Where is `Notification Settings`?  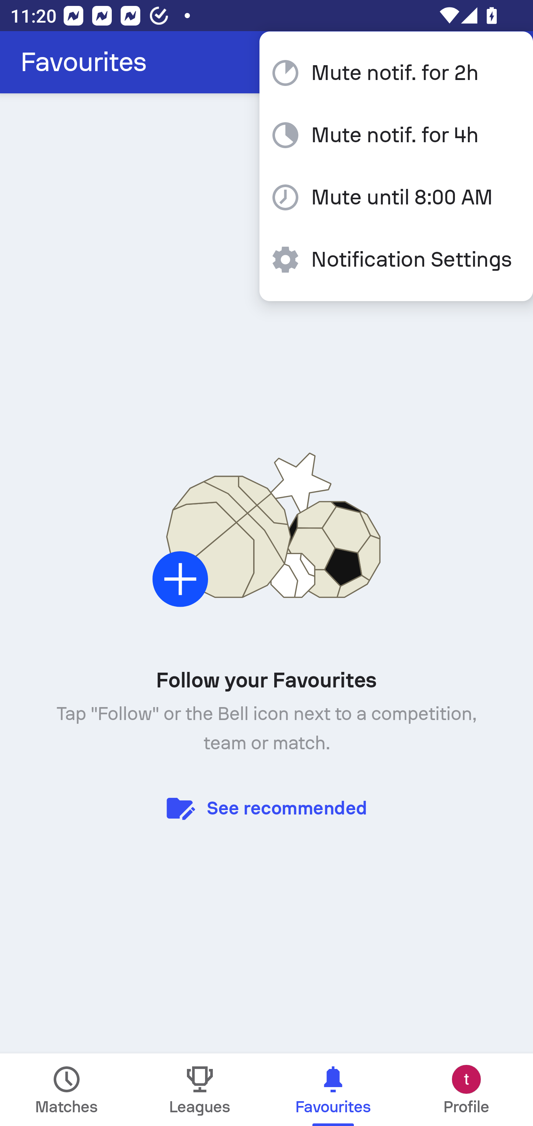
Notification Settings is located at coordinates (396, 259).